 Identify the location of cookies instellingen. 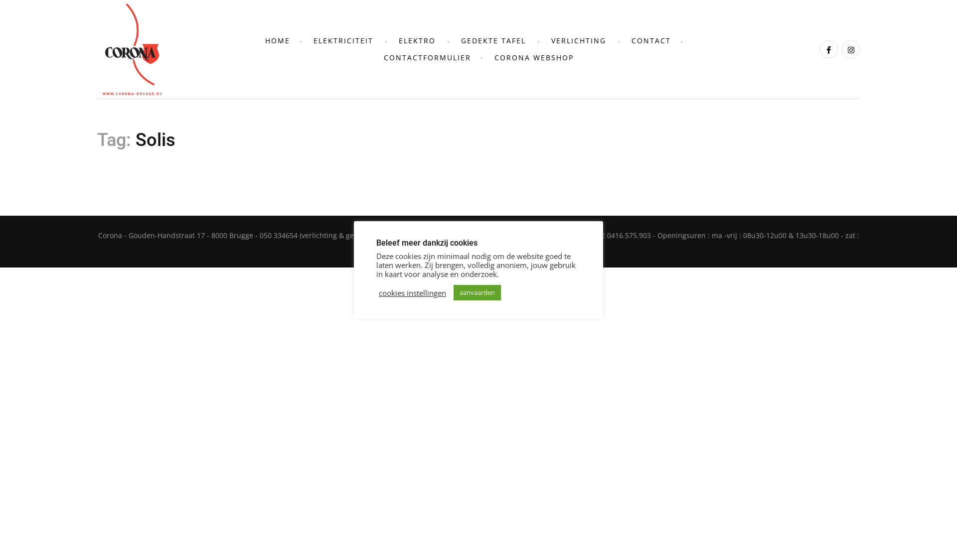
(413, 292).